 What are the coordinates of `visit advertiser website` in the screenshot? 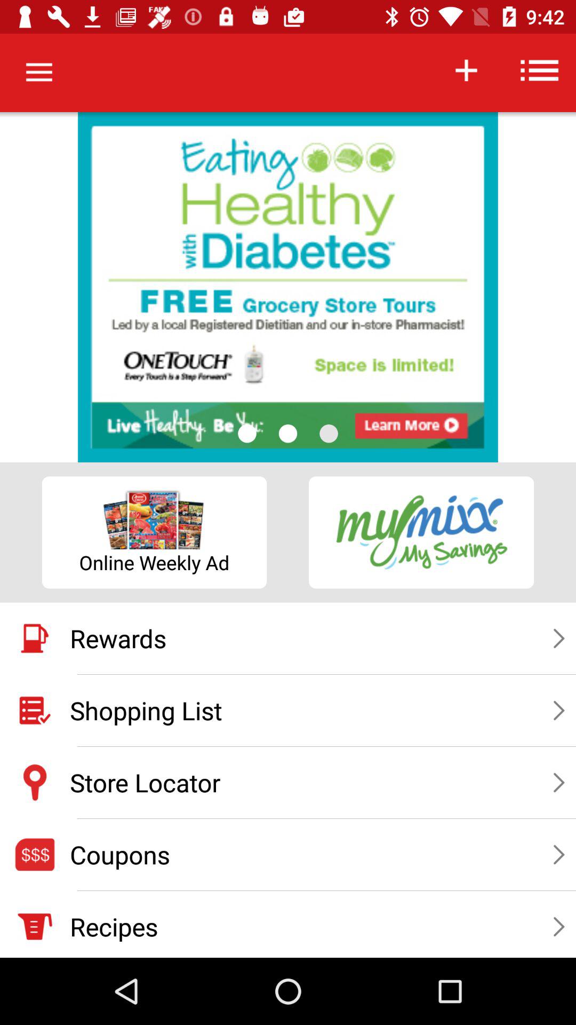 It's located at (288, 287).